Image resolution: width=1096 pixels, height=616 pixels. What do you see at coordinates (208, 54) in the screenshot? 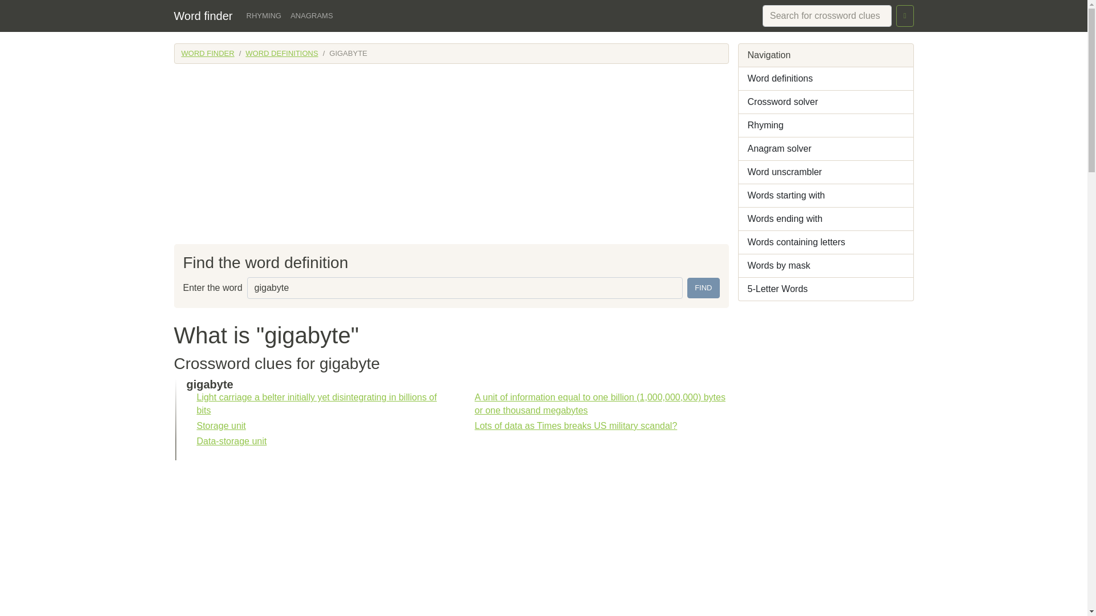
I see `WORD FINDER` at bounding box center [208, 54].